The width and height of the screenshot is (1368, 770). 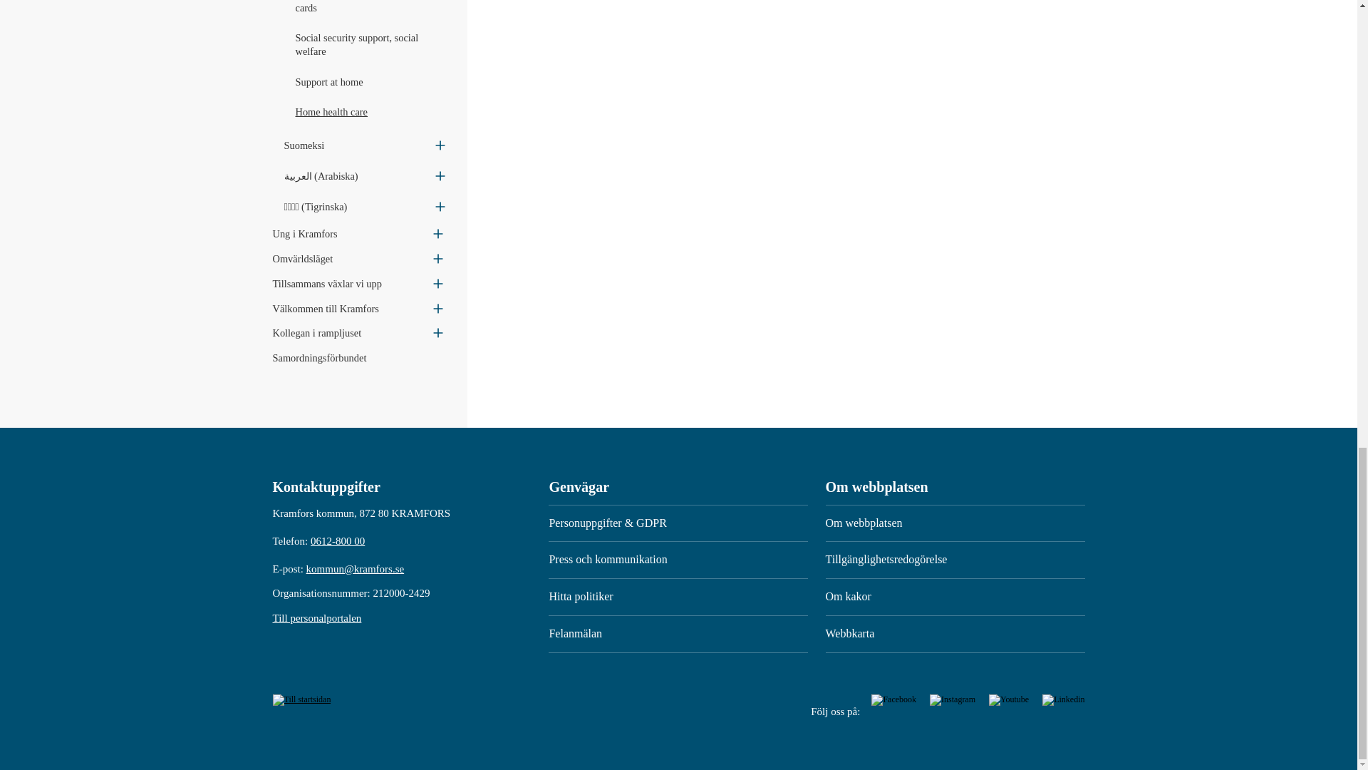 What do you see at coordinates (1063, 699) in the screenshot?
I see `Linkedin` at bounding box center [1063, 699].